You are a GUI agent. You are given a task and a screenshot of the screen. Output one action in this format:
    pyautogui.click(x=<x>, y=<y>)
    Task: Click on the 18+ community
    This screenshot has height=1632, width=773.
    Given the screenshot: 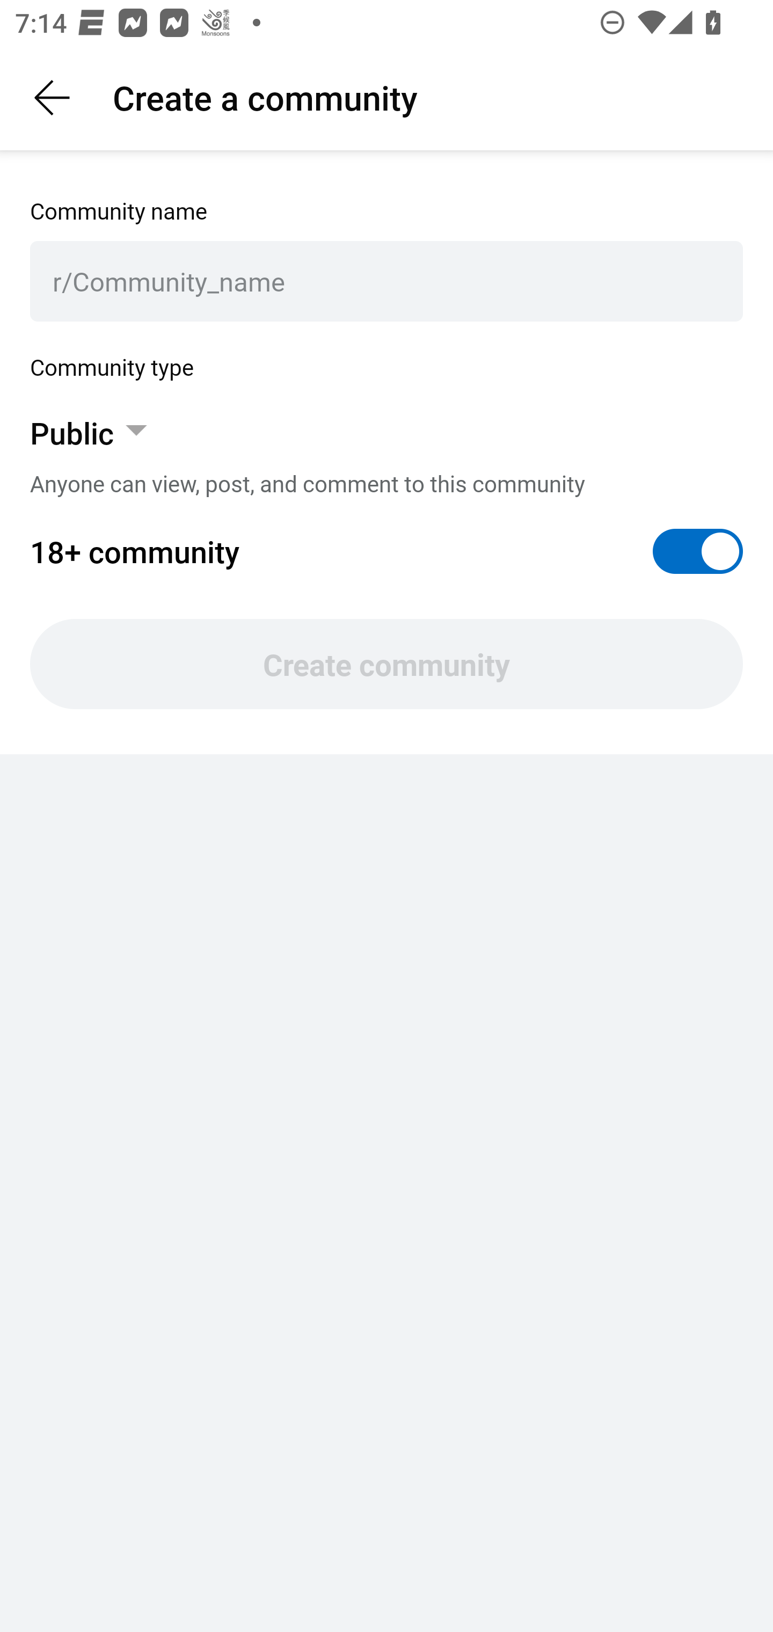 What is the action you would take?
    pyautogui.click(x=386, y=551)
    